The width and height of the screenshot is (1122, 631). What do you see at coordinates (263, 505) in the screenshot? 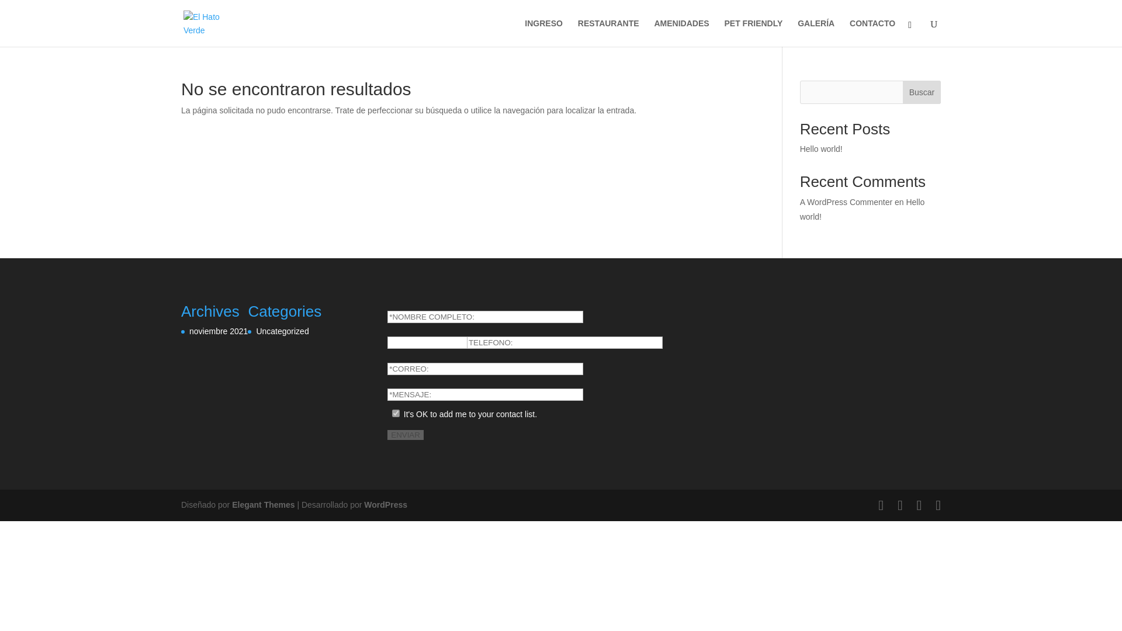
I see `Elegant Themes` at bounding box center [263, 505].